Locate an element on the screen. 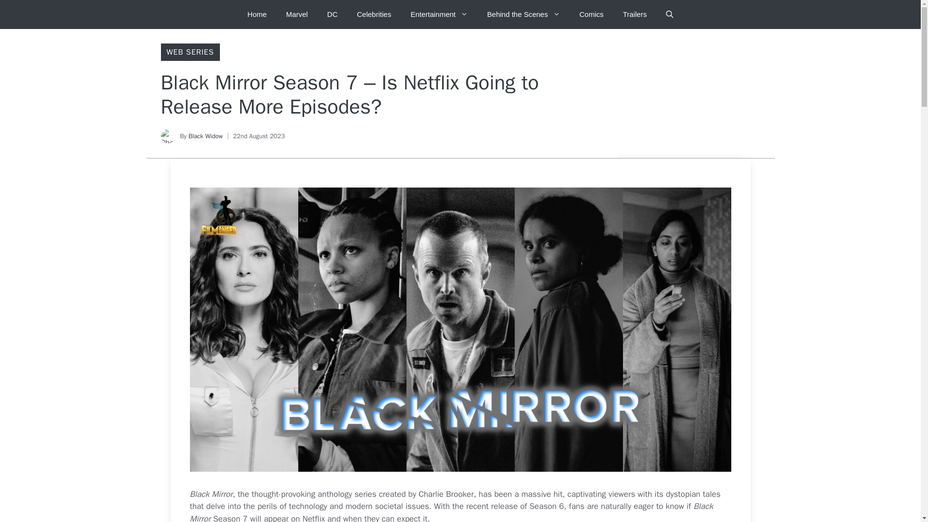 This screenshot has width=928, height=522. Black Widow is located at coordinates (205, 136).